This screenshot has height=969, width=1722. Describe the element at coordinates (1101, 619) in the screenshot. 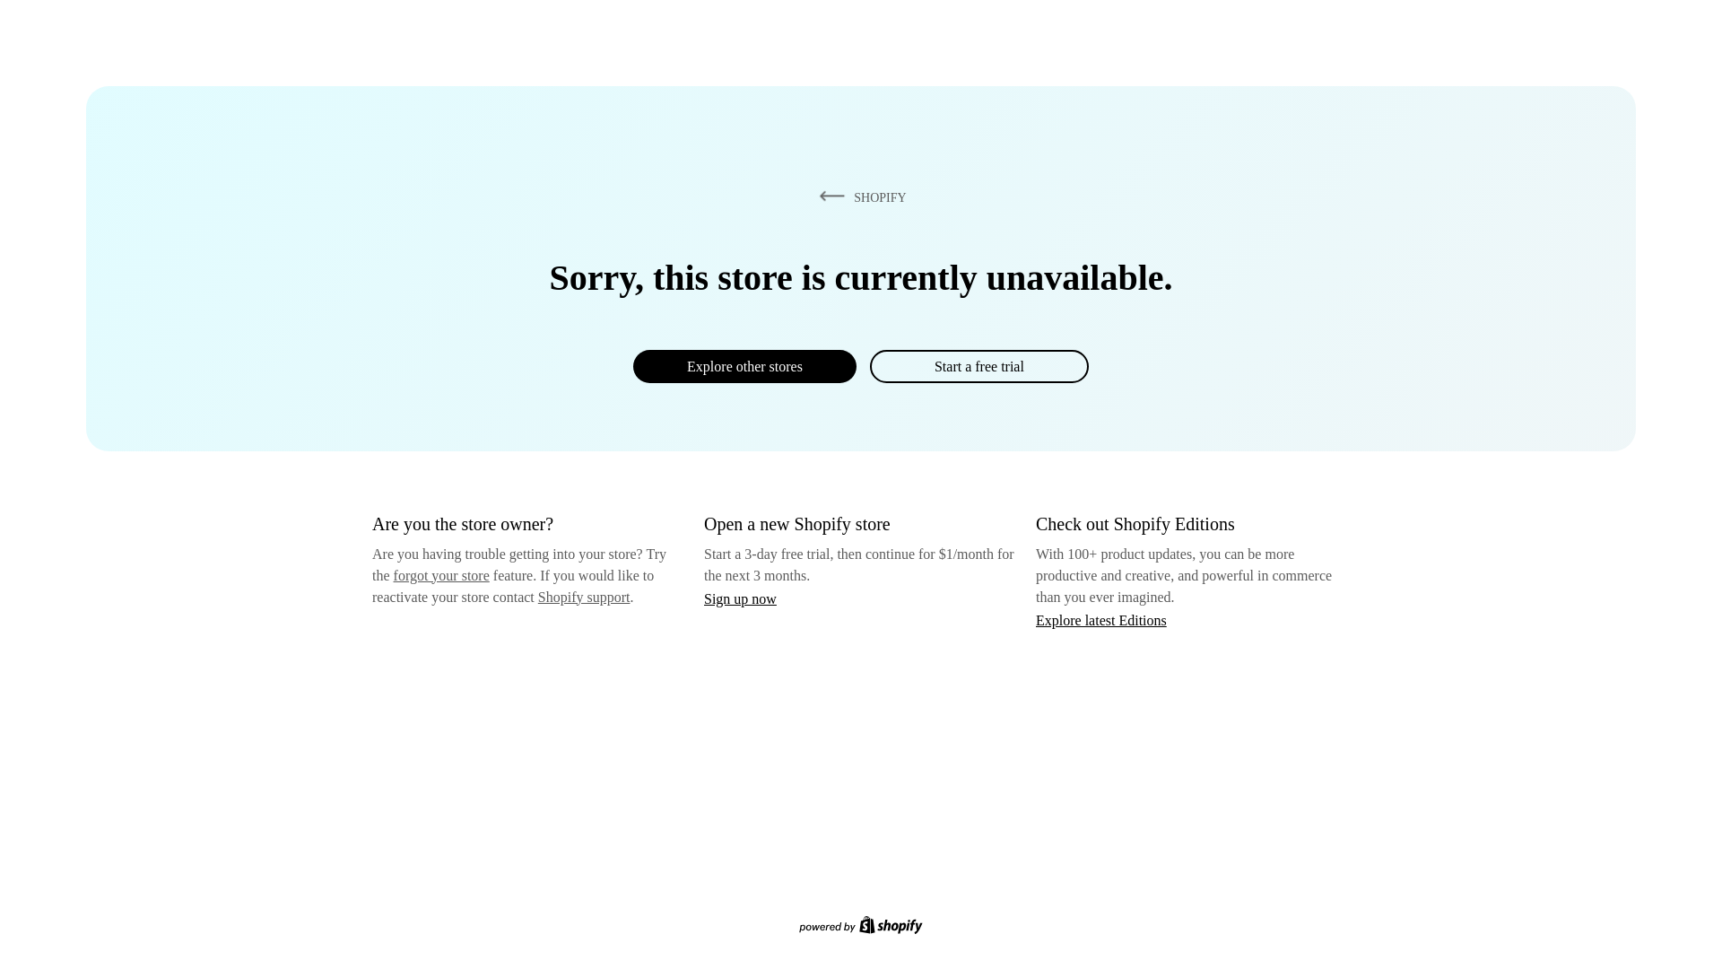

I see `Explore latest Editions` at that location.